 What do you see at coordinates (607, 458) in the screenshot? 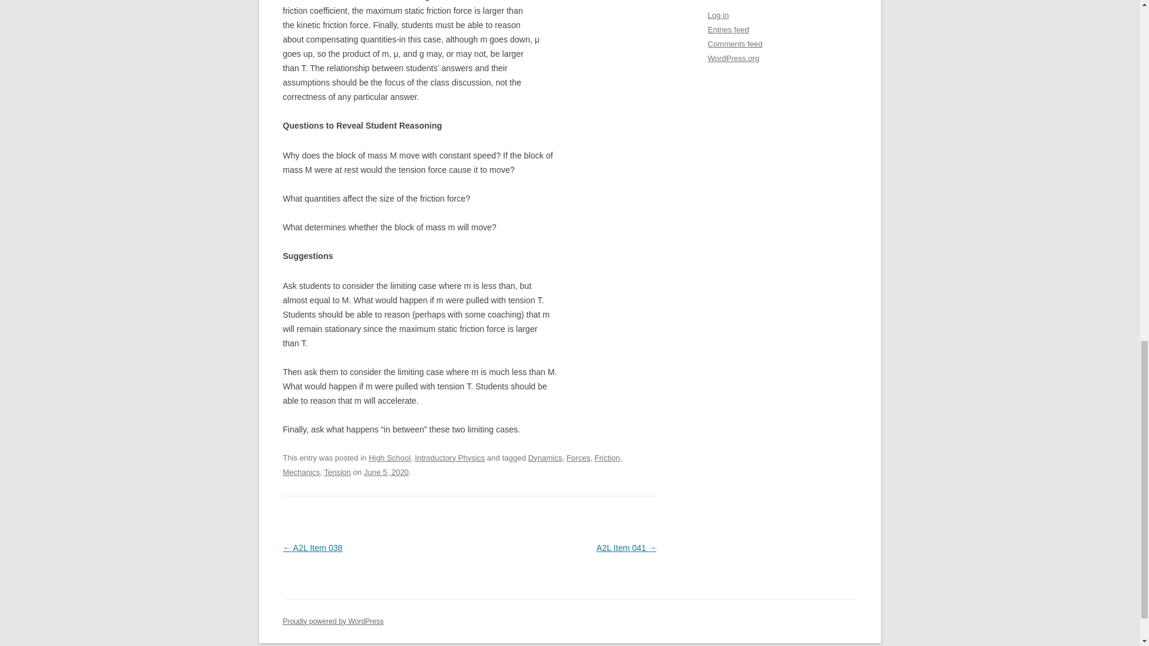
I see `Friction` at bounding box center [607, 458].